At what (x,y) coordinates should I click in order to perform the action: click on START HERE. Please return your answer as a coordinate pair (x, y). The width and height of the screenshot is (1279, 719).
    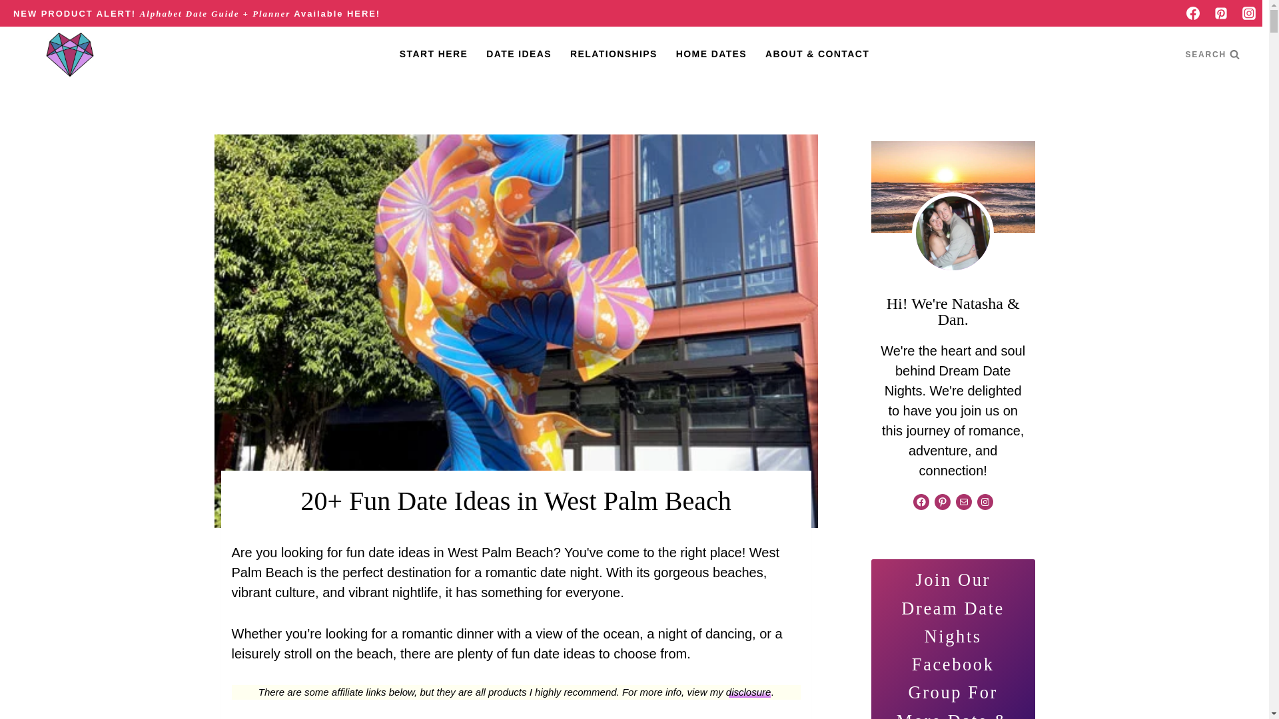
    Looking at the image, I should click on (433, 54).